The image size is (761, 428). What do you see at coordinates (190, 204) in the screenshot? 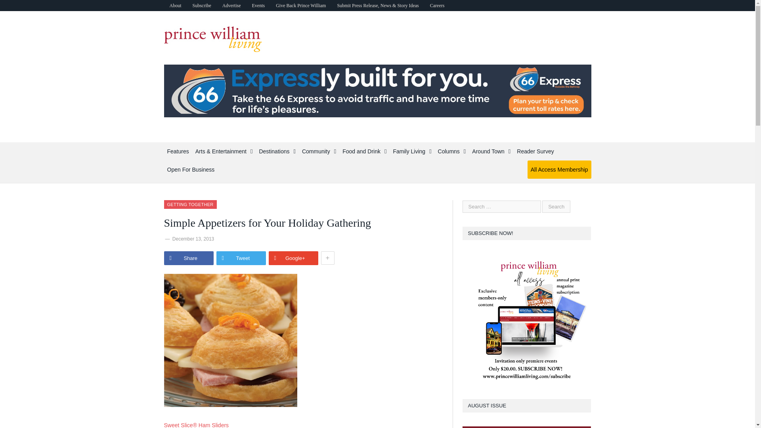
I see `getting together` at bounding box center [190, 204].